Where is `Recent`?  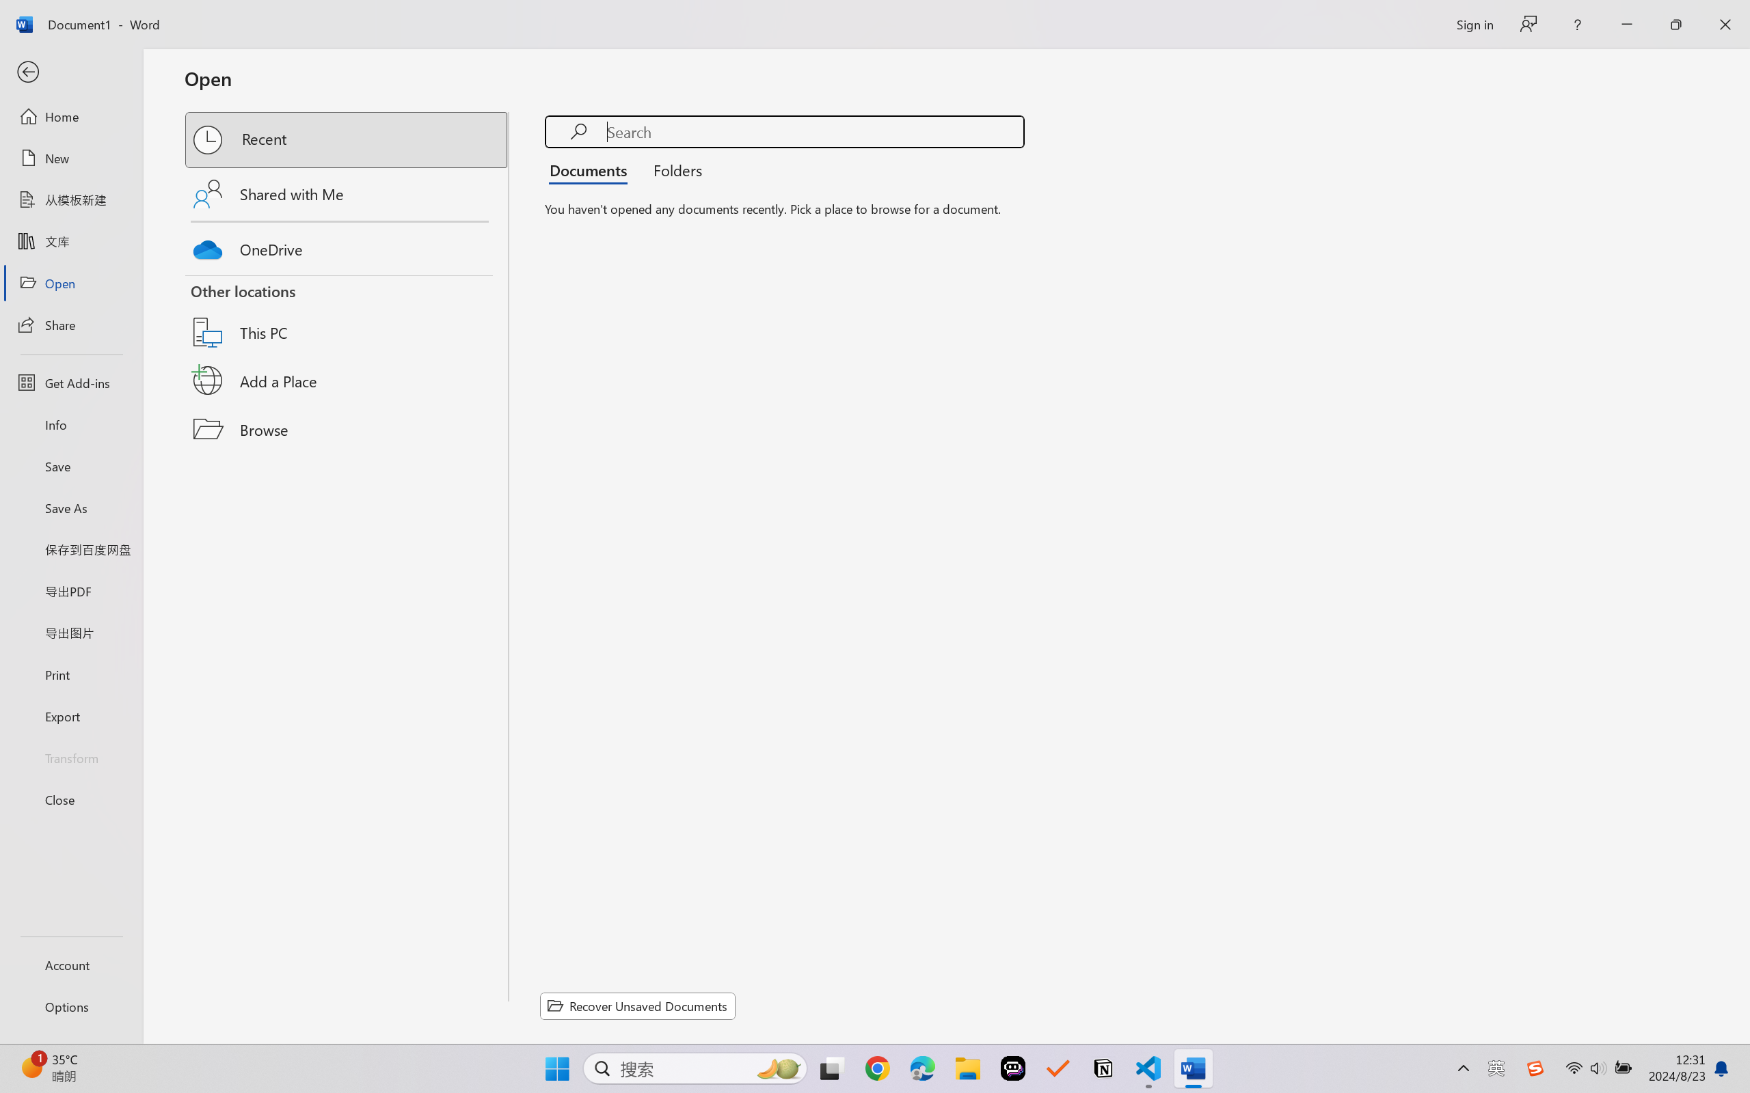 Recent is located at coordinates (347, 139).